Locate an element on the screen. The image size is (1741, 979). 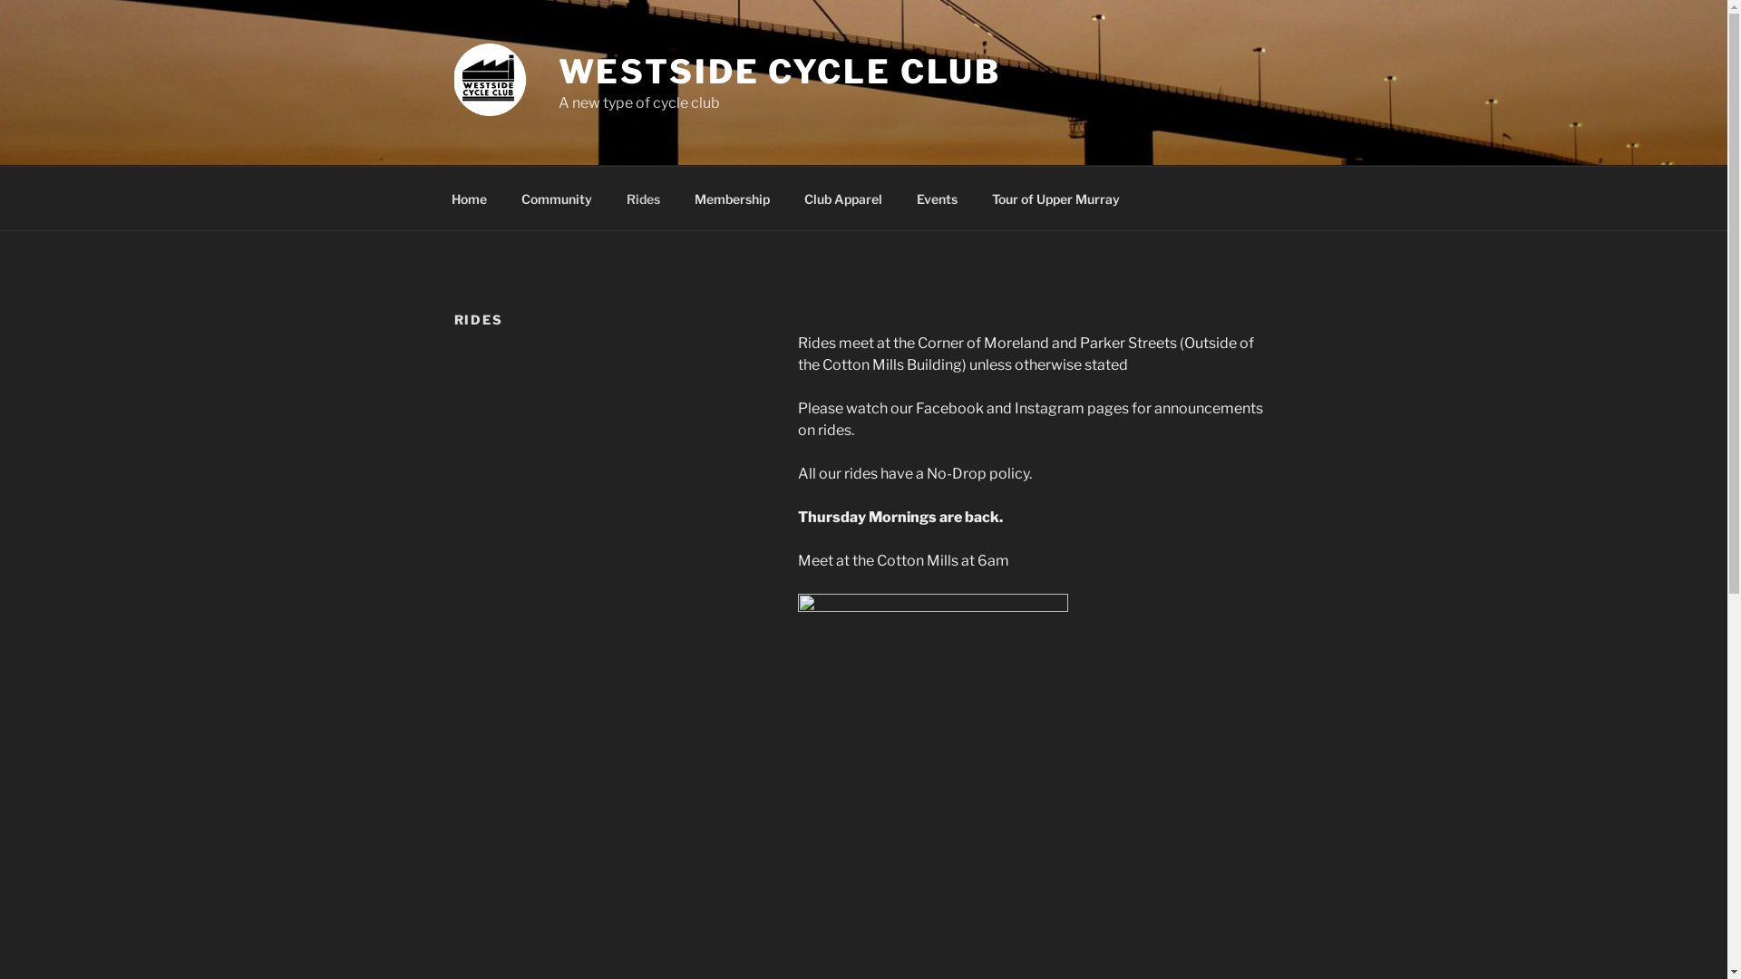
Tour of Upper Murray is located at coordinates (1055, 198).